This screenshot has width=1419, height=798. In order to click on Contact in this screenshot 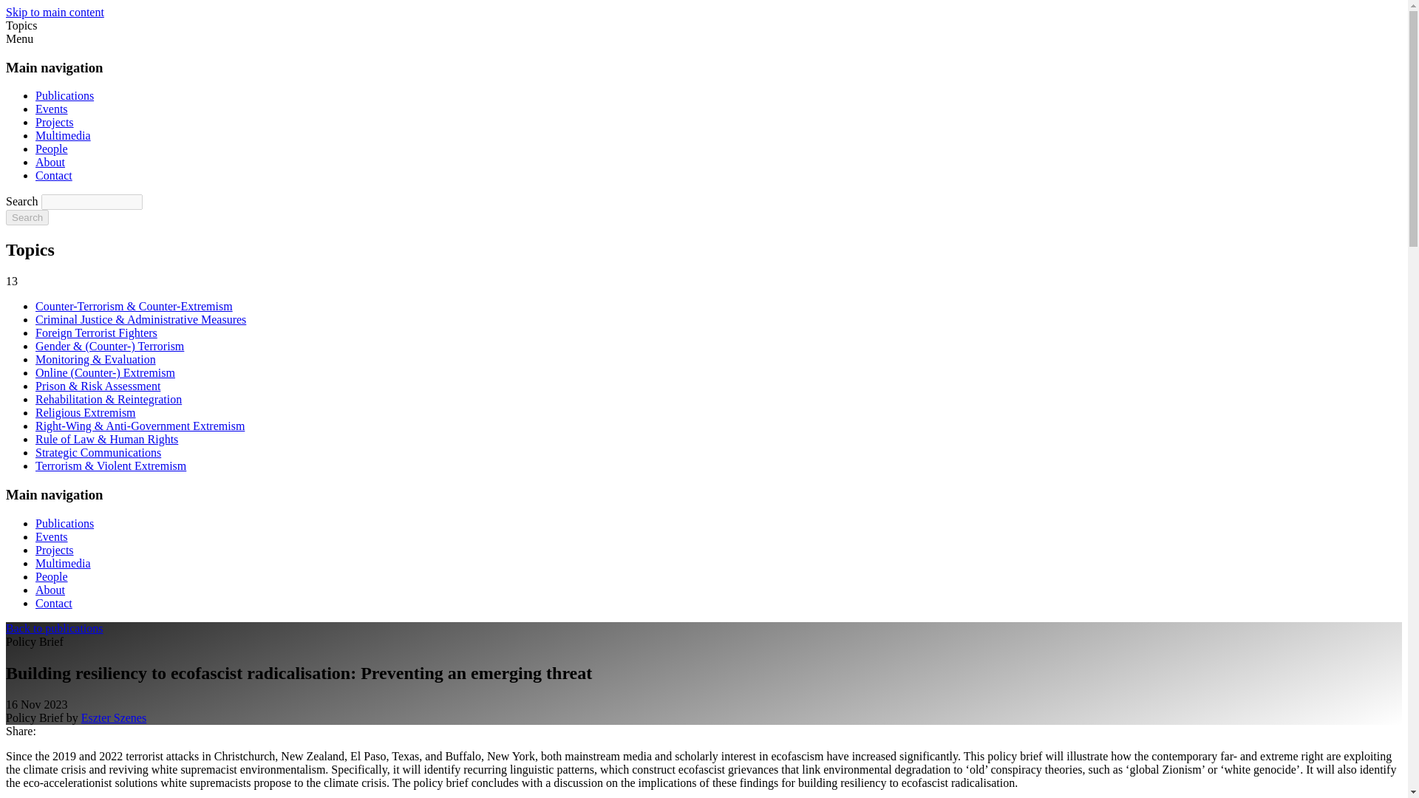, I will do `click(53, 603)`.